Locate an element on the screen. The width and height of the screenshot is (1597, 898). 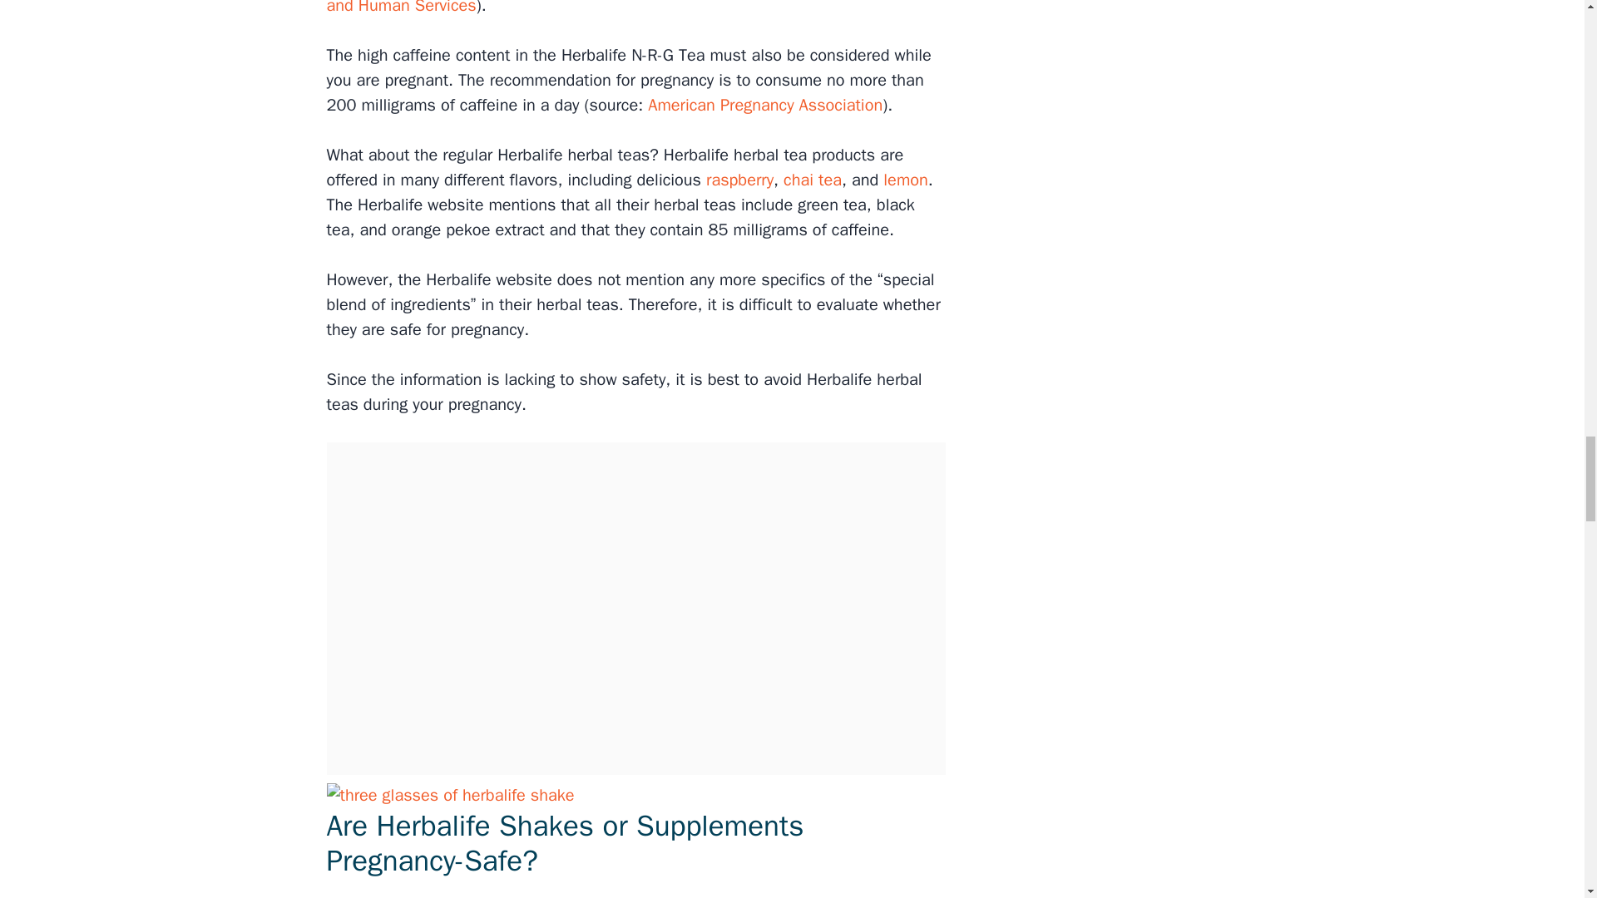
chai tea is located at coordinates (812, 180).